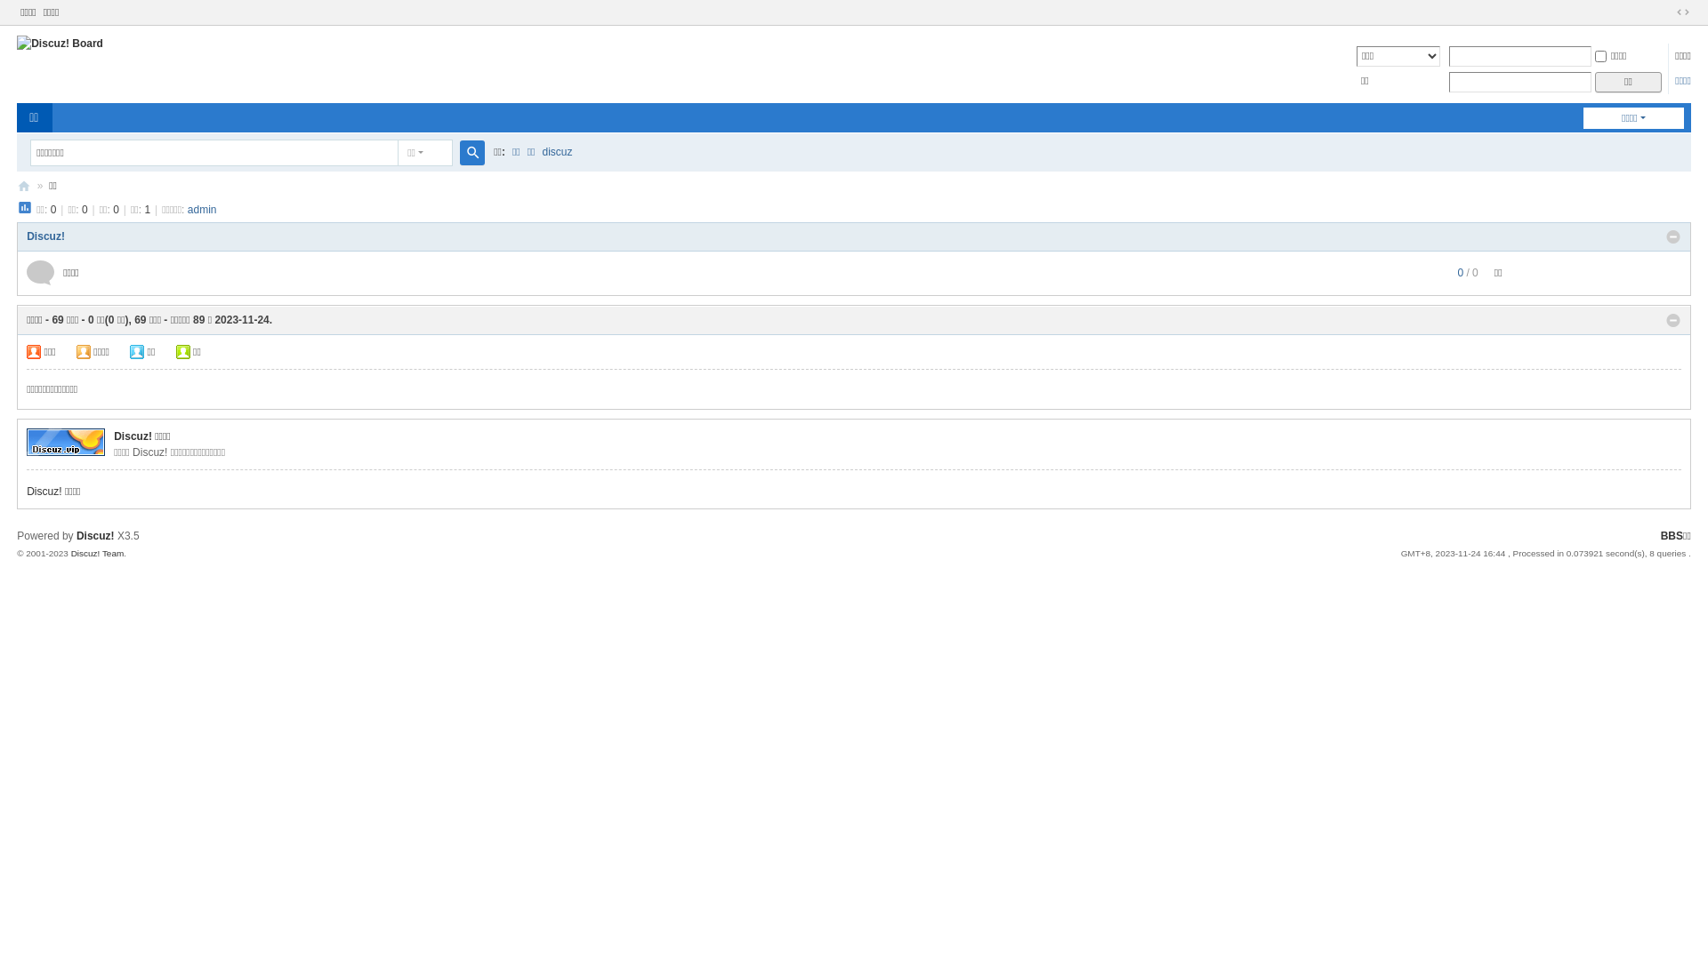  What do you see at coordinates (46, 236) in the screenshot?
I see `Discuz!` at bounding box center [46, 236].